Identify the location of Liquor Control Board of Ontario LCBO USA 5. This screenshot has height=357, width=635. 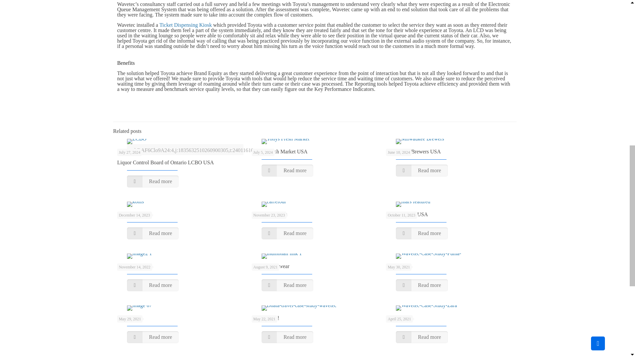
(137, 141).